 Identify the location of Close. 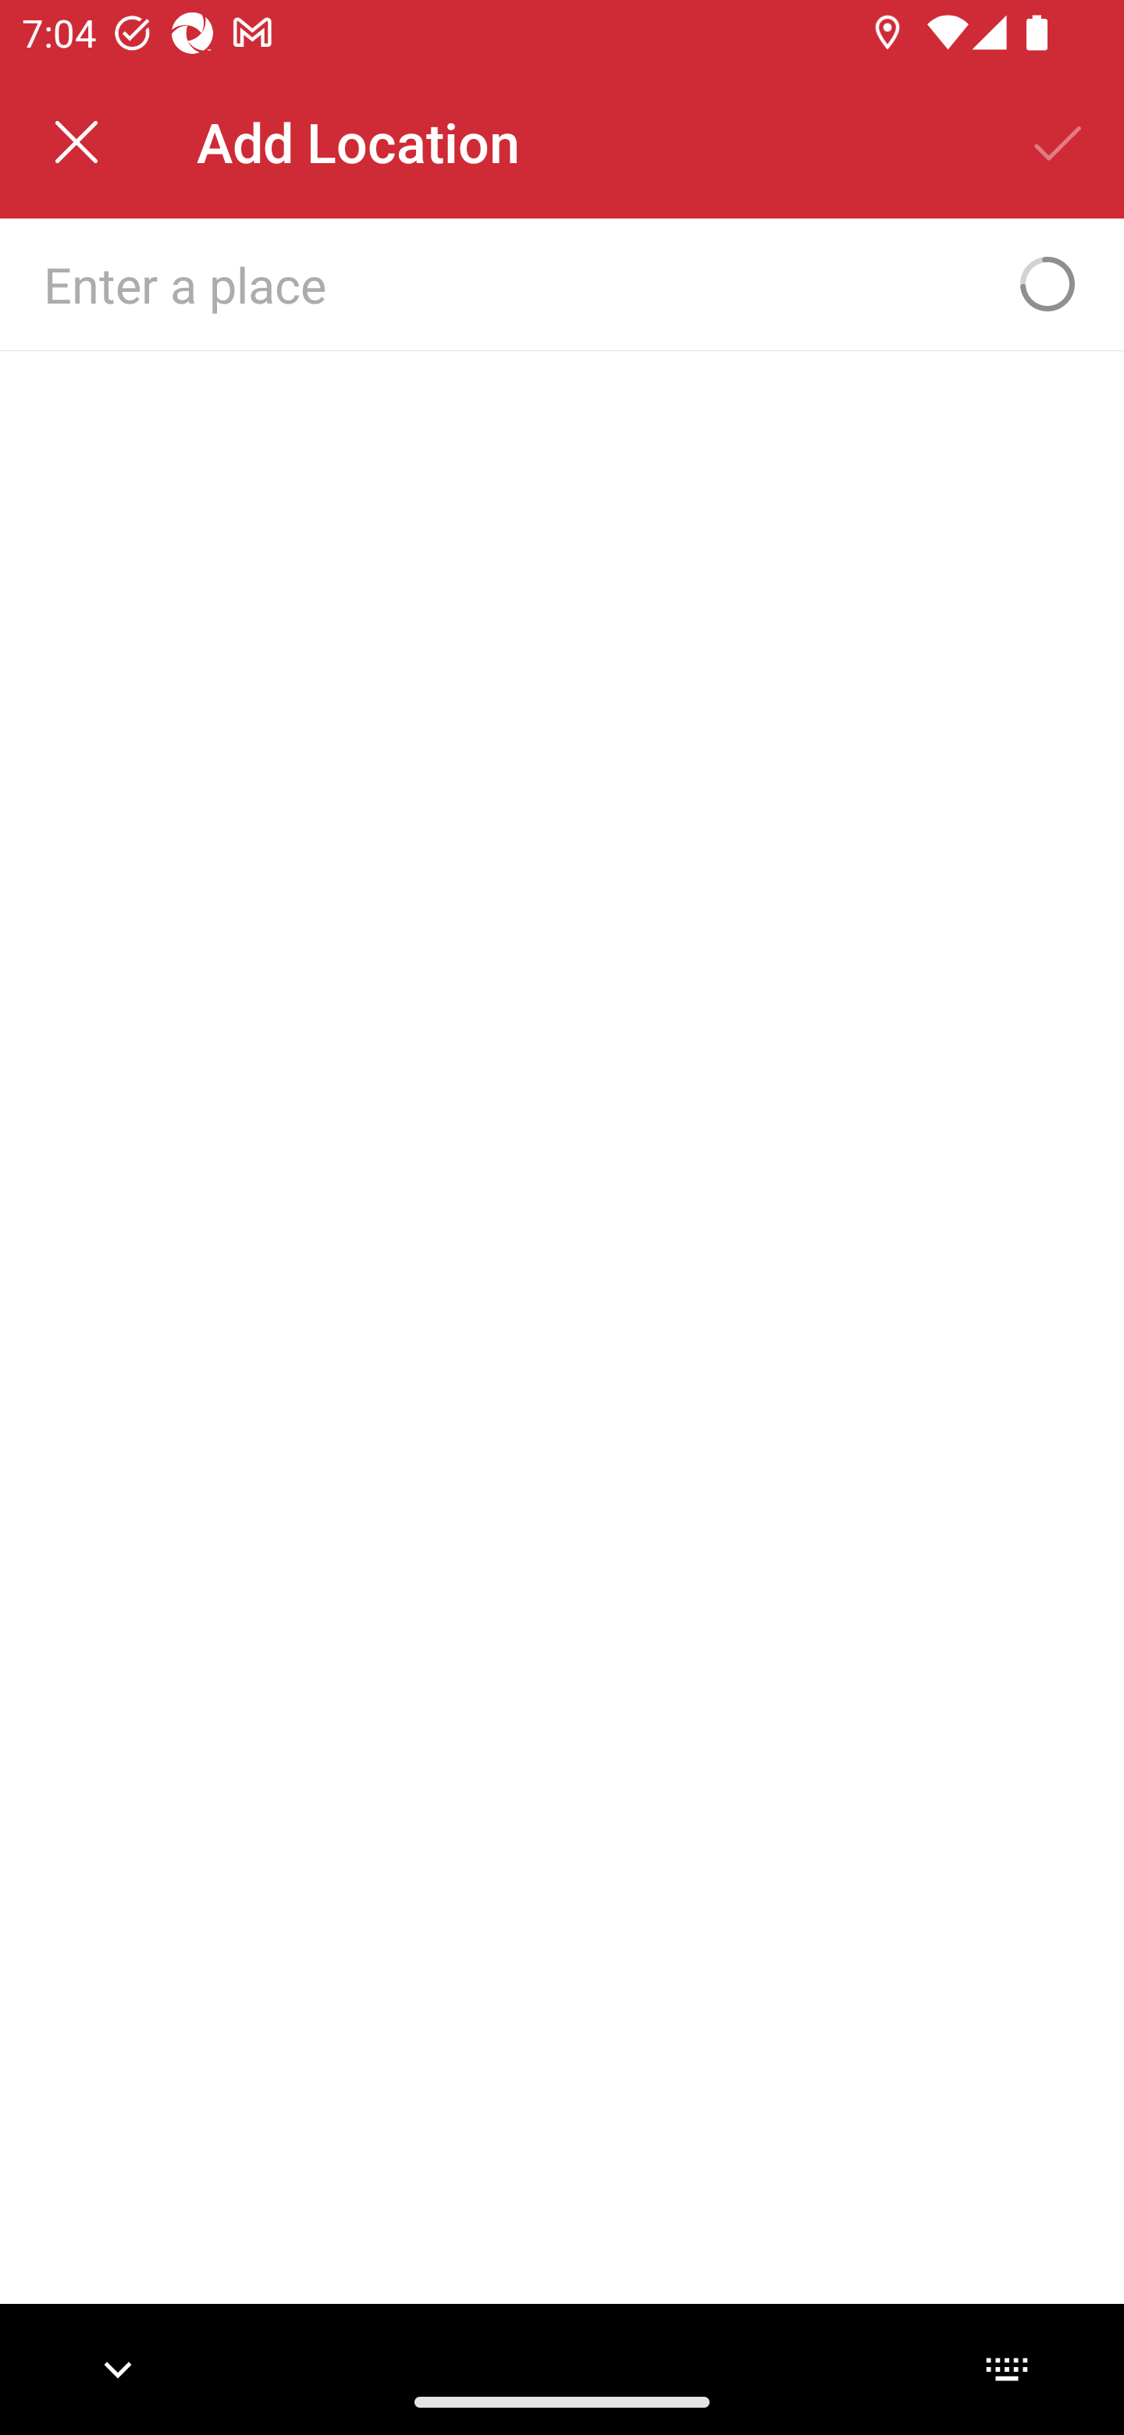
(76, 142).